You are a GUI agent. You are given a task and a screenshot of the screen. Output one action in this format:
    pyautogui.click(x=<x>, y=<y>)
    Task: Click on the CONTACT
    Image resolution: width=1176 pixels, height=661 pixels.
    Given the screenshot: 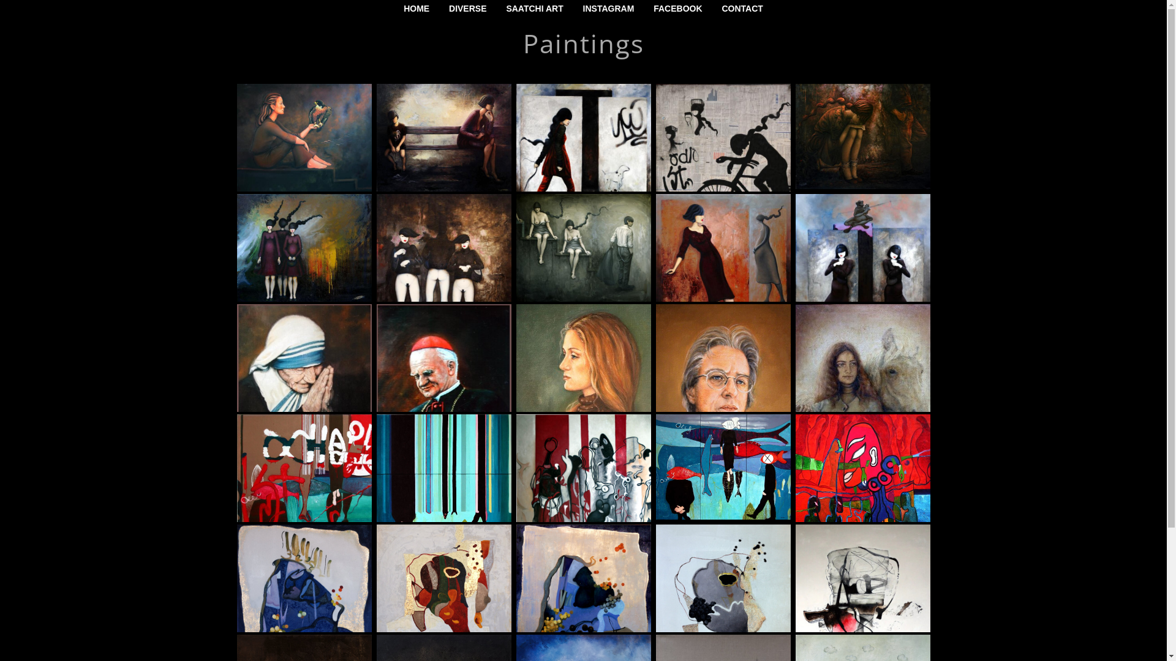 What is the action you would take?
    pyautogui.click(x=742, y=9)
    